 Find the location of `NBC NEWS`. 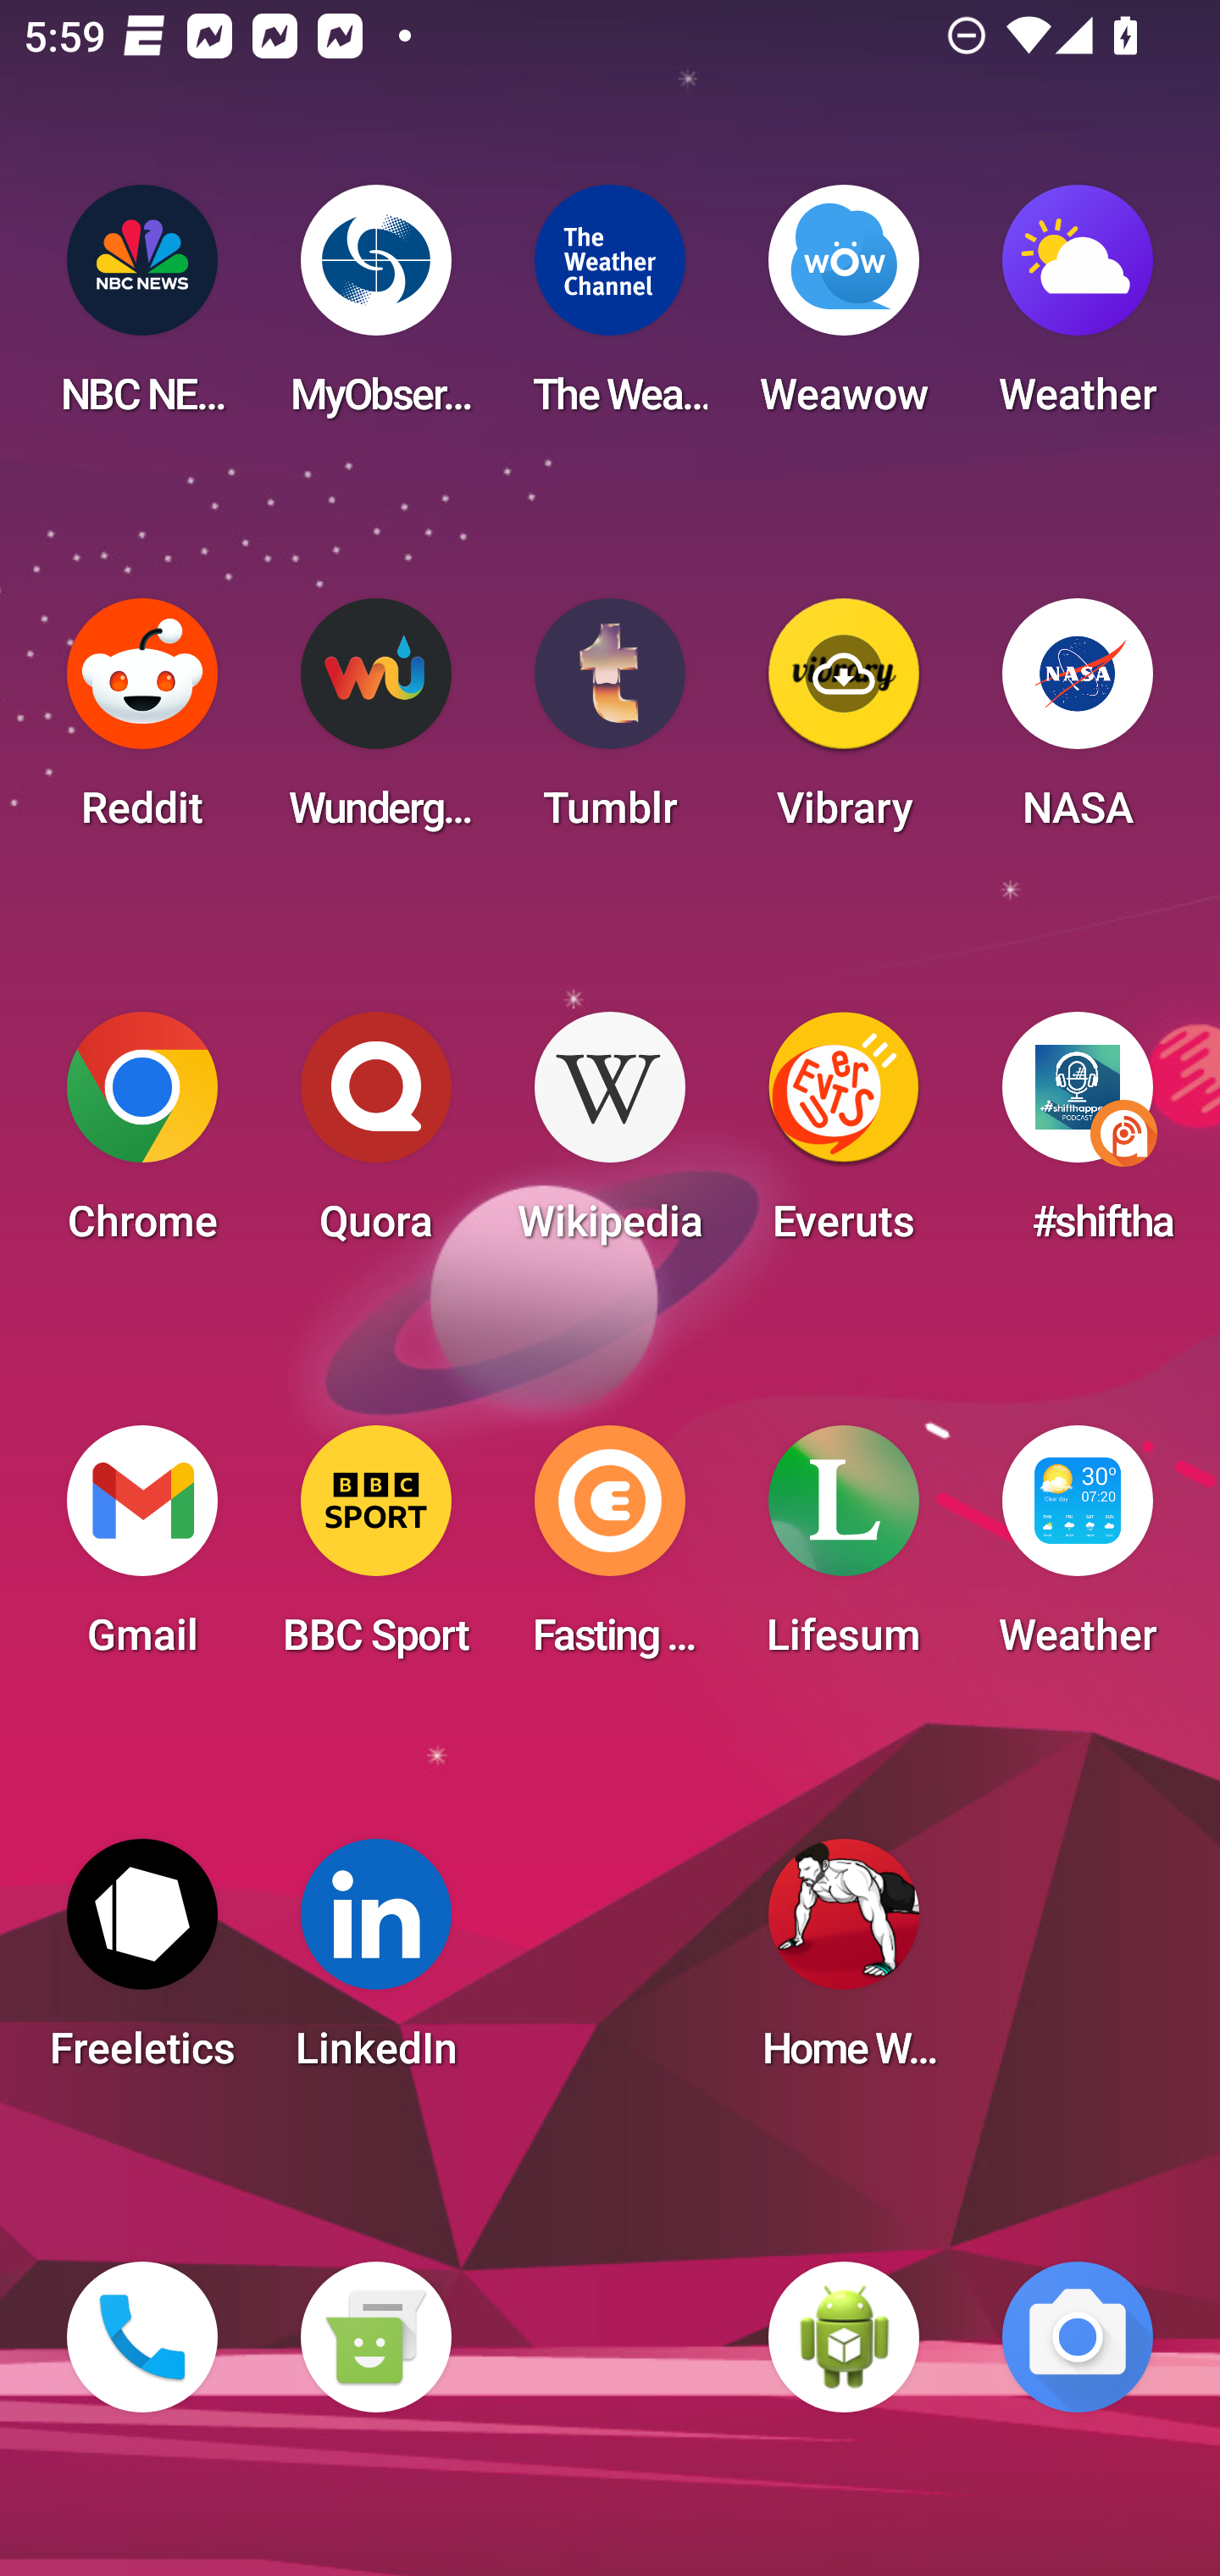

NBC NEWS is located at coordinates (142, 310).